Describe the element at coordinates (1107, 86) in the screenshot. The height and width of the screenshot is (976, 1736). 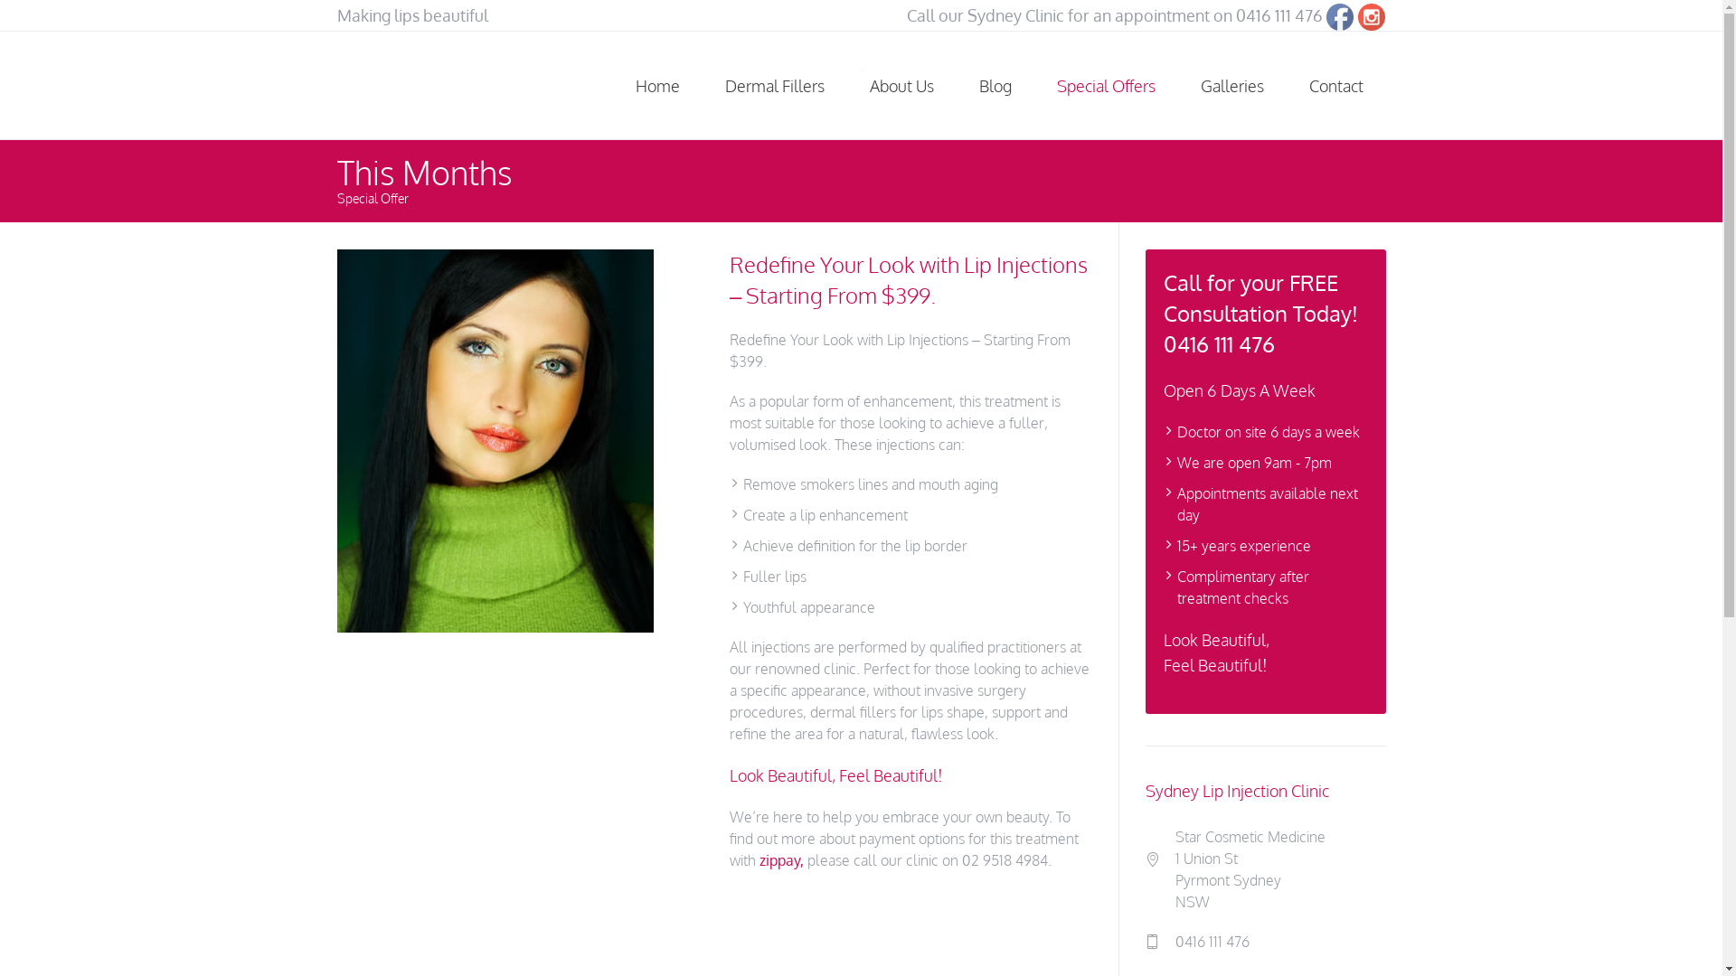
I see `Special Offers` at that location.